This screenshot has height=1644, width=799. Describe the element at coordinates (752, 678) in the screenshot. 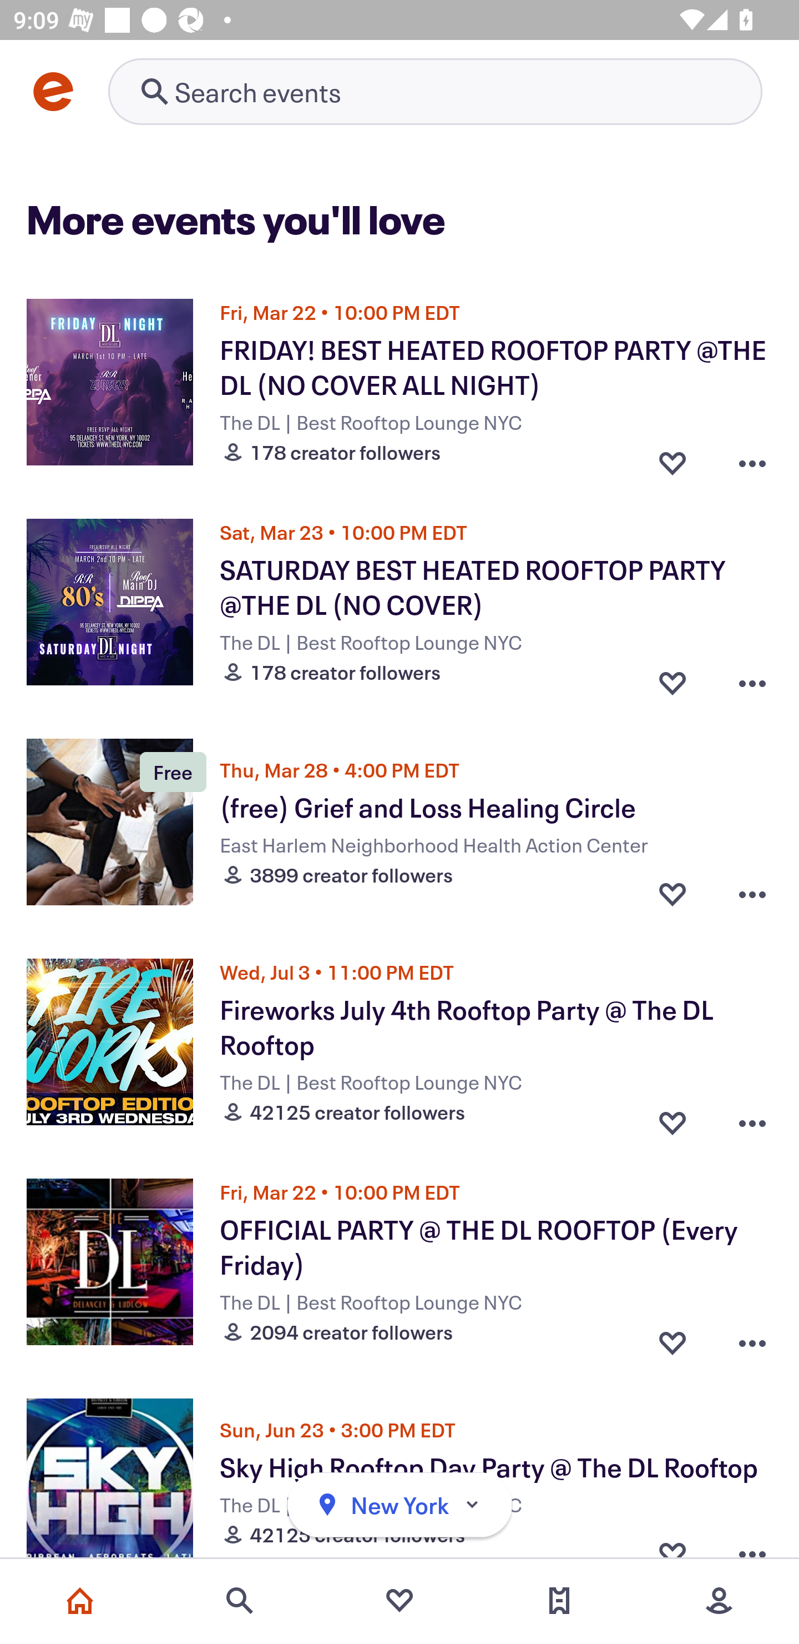

I see `Overflow menu button` at that location.